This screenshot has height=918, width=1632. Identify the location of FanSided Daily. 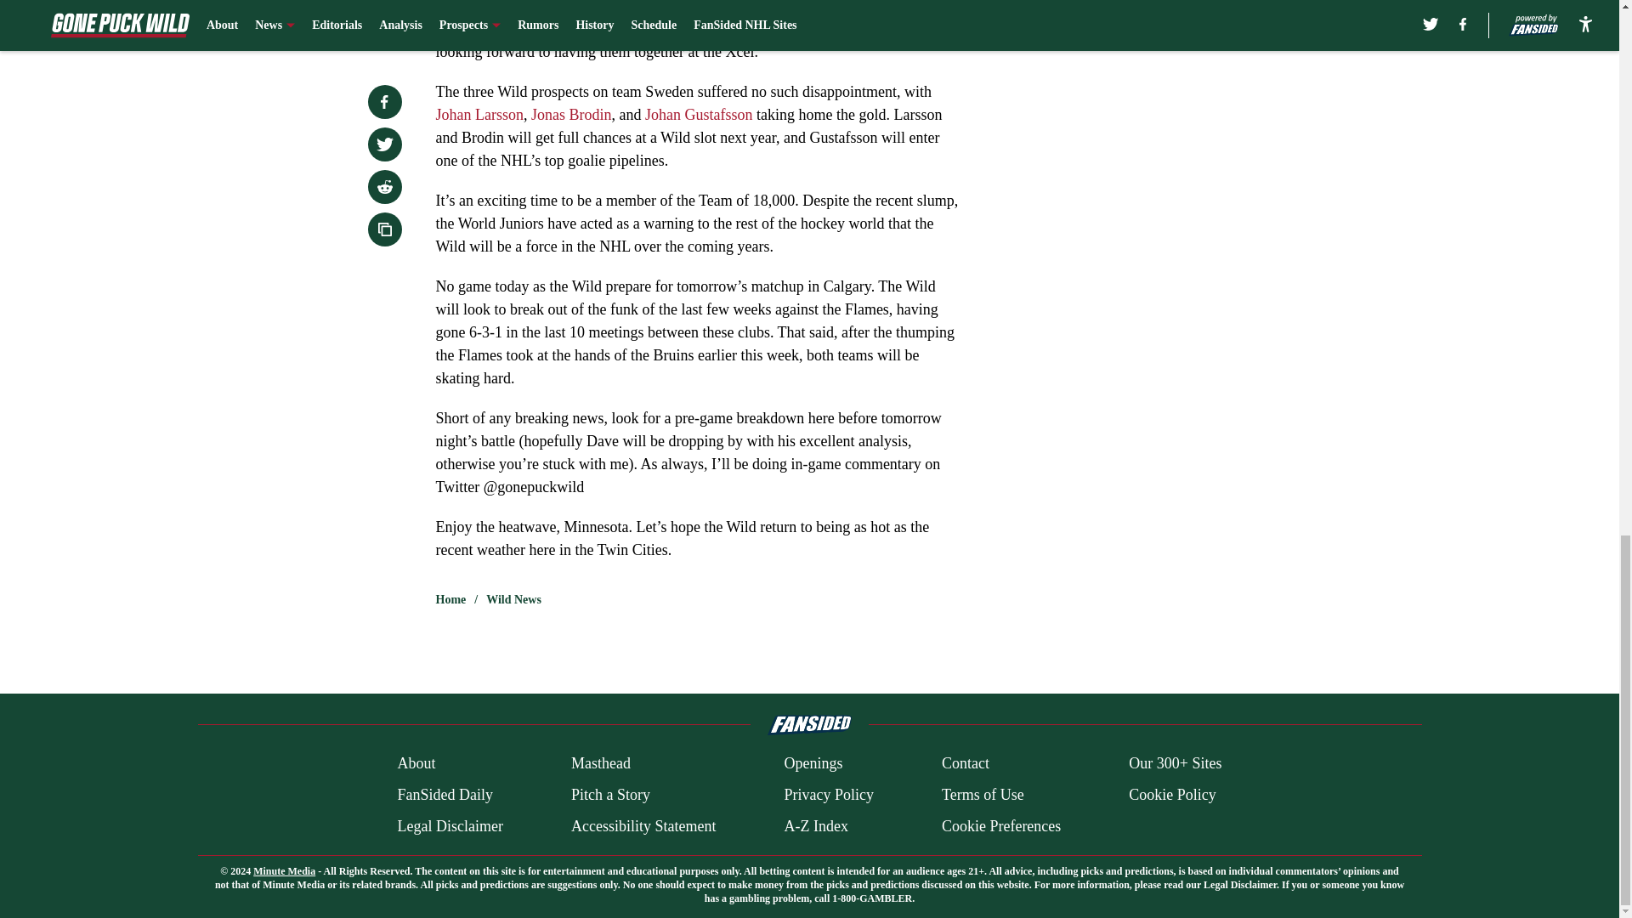
(444, 796).